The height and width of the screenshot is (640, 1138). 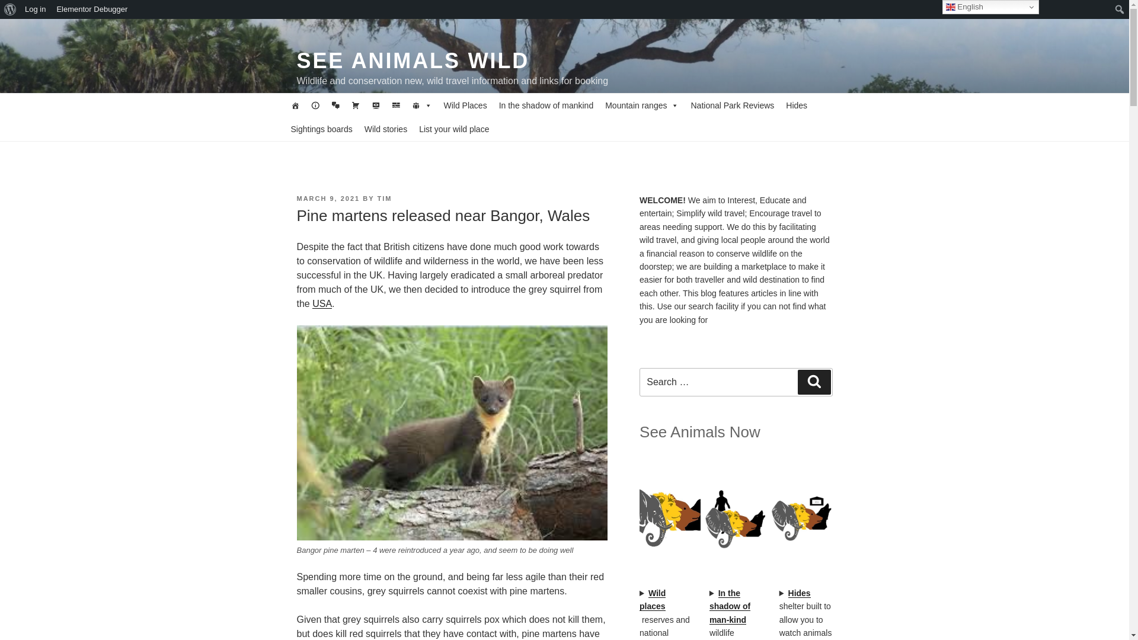 What do you see at coordinates (321, 129) in the screenshot?
I see `Sightings boards` at bounding box center [321, 129].